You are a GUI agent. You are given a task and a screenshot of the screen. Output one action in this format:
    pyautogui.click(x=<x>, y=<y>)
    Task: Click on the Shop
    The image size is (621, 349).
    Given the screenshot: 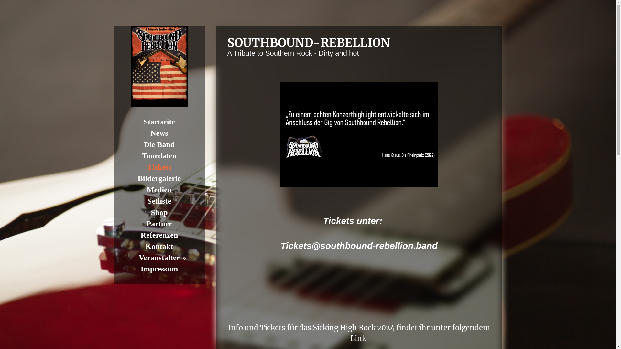 What is the action you would take?
    pyautogui.click(x=159, y=213)
    